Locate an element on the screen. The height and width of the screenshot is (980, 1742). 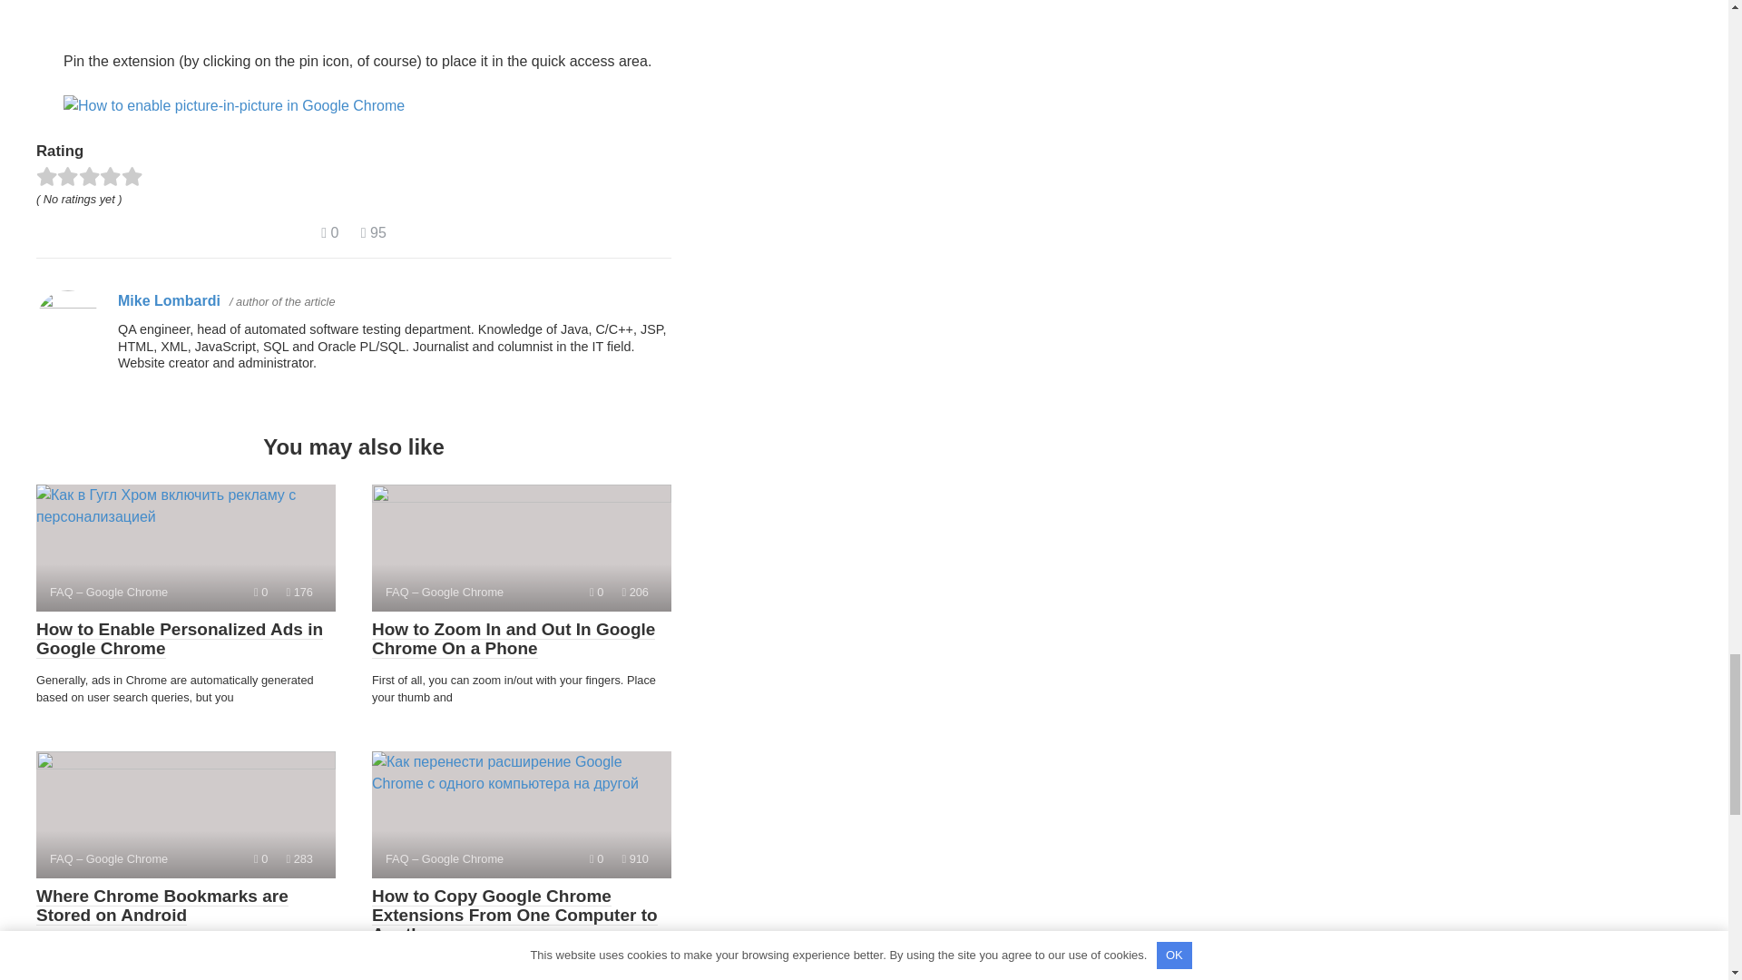
Comments is located at coordinates (261, 858).